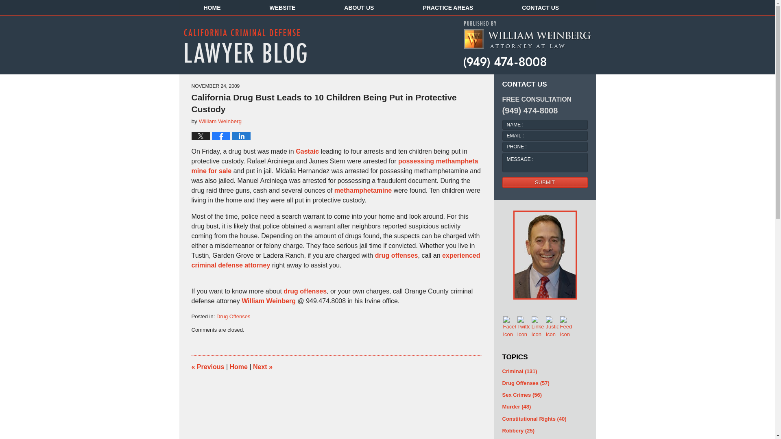  I want to click on William Weinberg, so click(220, 121).